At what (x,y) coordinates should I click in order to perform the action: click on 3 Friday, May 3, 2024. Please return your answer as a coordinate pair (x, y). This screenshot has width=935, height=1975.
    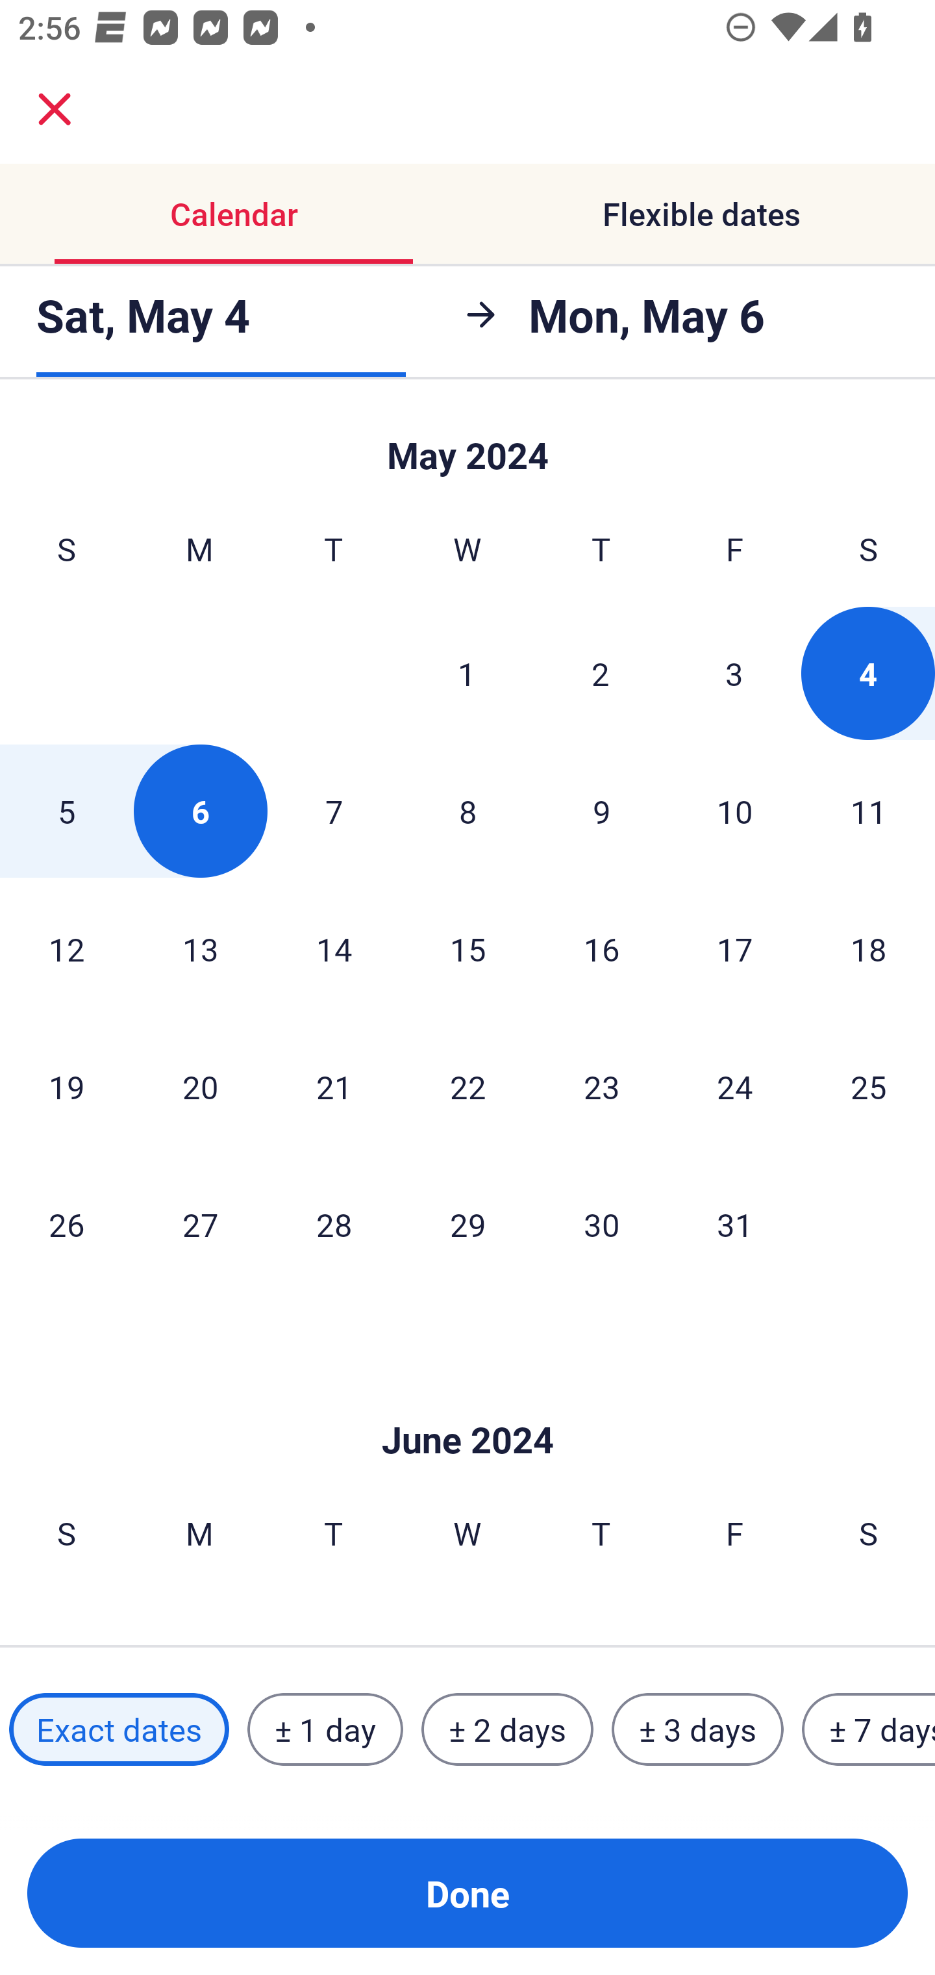
    Looking at the image, I should click on (734, 673).